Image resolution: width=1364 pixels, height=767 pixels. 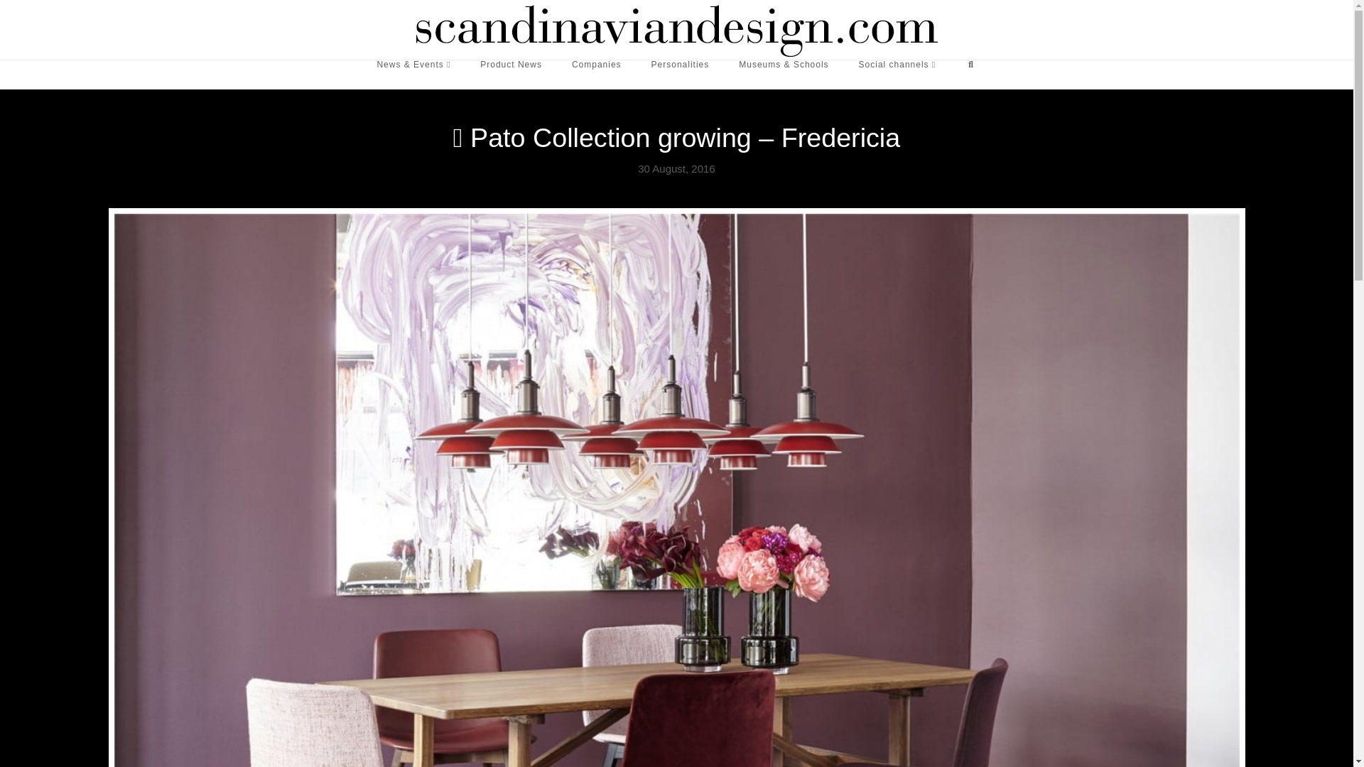 I want to click on Social channels, so click(x=897, y=75).